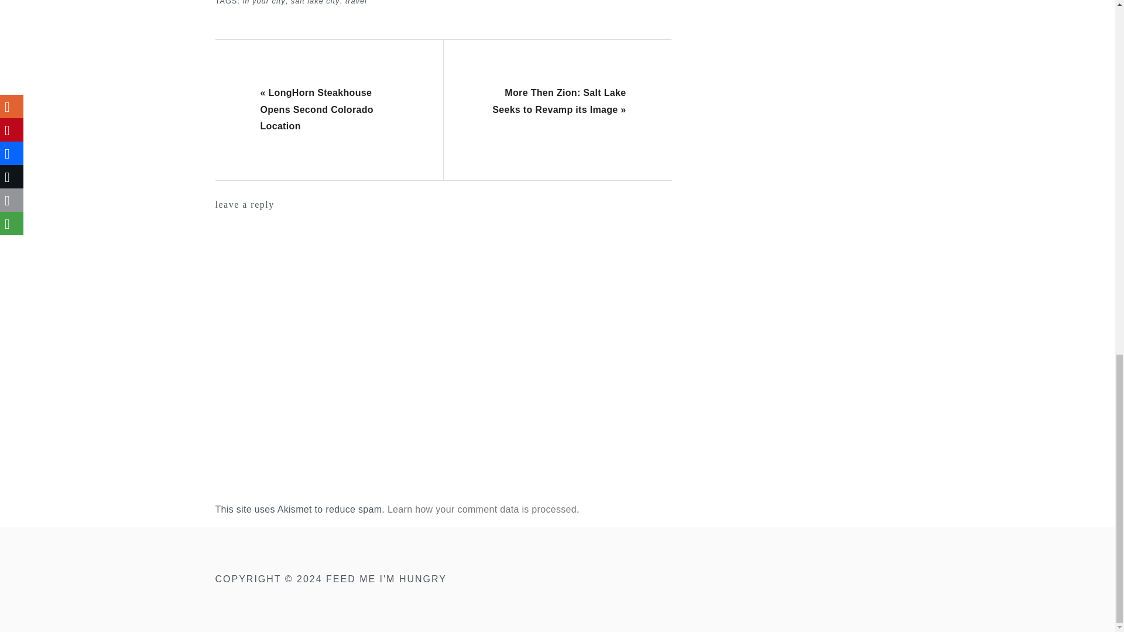  What do you see at coordinates (482, 509) in the screenshot?
I see `Learn how your comment data is processed` at bounding box center [482, 509].